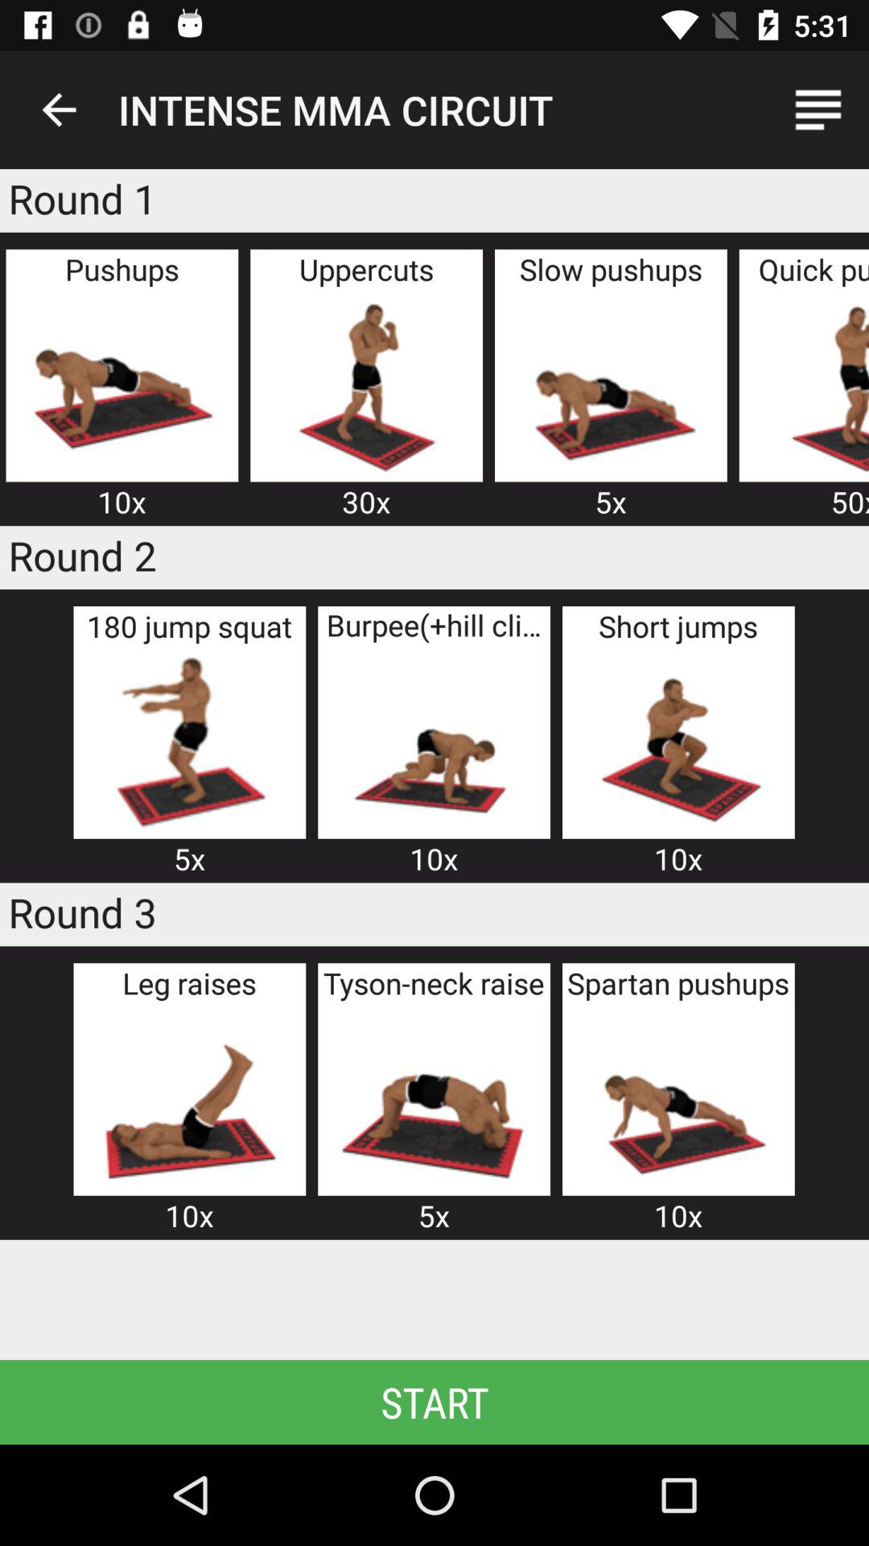 The height and width of the screenshot is (1546, 869). What do you see at coordinates (814, 385) in the screenshot?
I see `select quick punches option` at bounding box center [814, 385].